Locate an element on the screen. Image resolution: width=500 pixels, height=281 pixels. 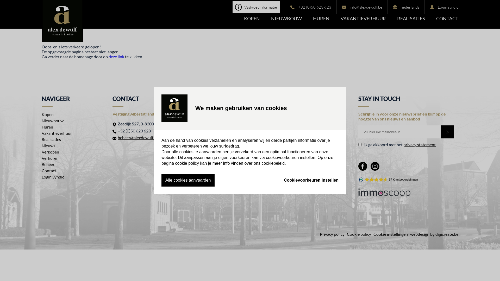
Huren is located at coordinates (47, 127).